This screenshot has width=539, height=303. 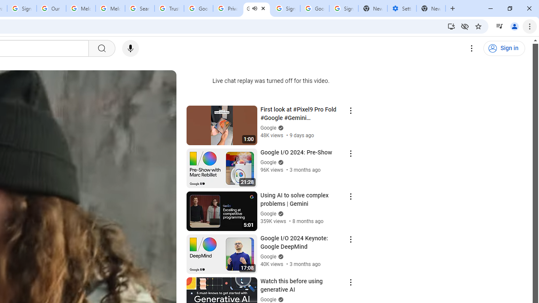 What do you see at coordinates (286, 8) in the screenshot?
I see `Sign in - Google Accounts` at bounding box center [286, 8].